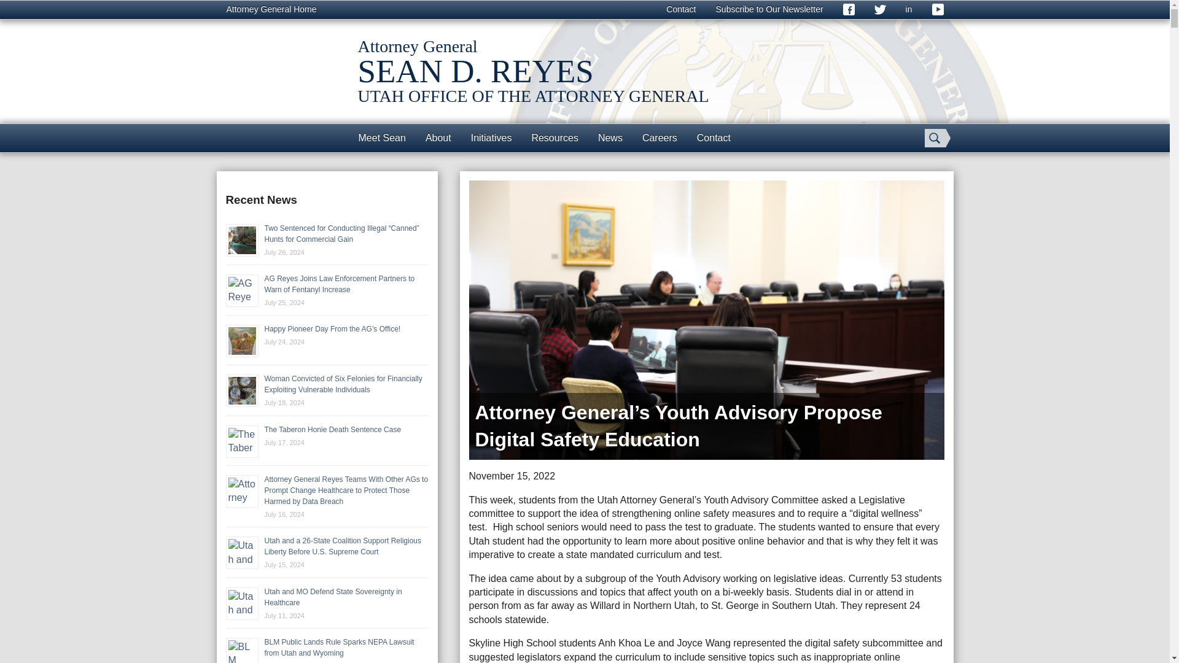  I want to click on Resources, so click(554, 138).